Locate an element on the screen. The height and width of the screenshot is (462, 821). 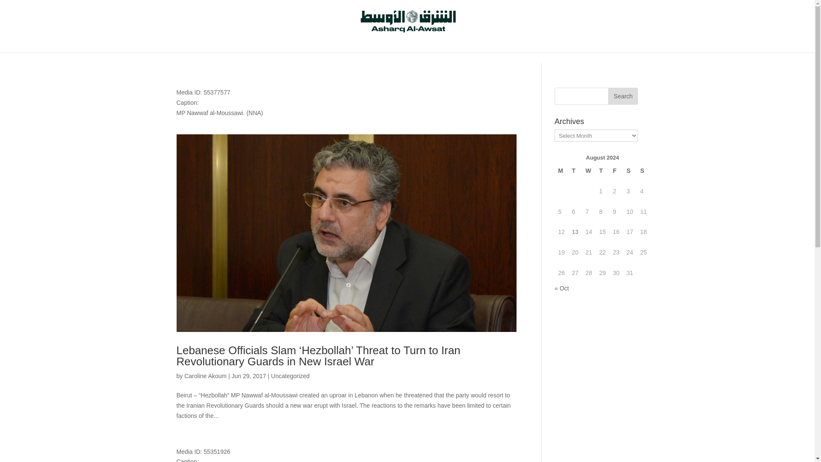
Search is located at coordinates (623, 96).